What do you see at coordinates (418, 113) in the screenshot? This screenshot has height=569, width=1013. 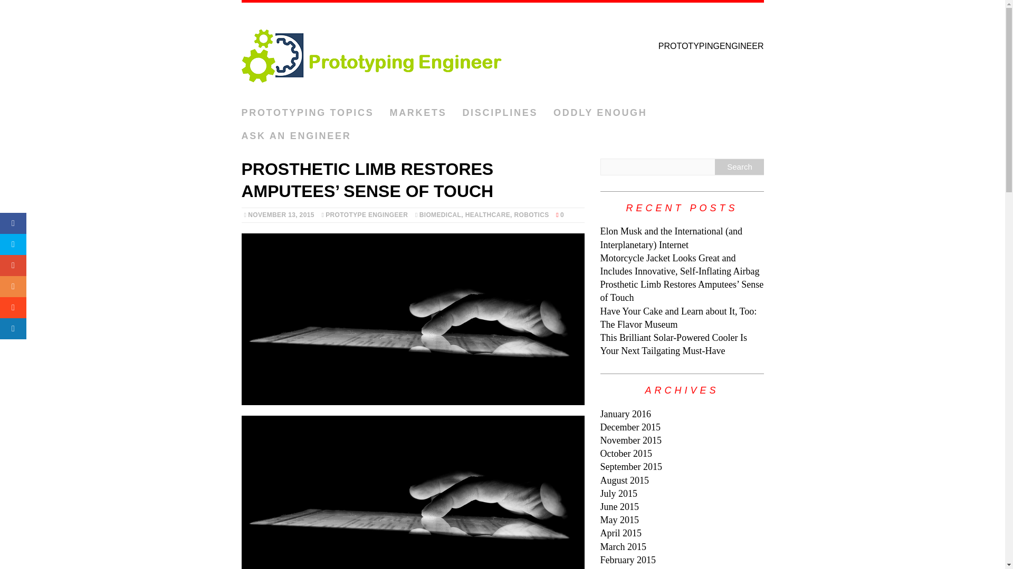 I see `MARKETS` at bounding box center [418, 113].